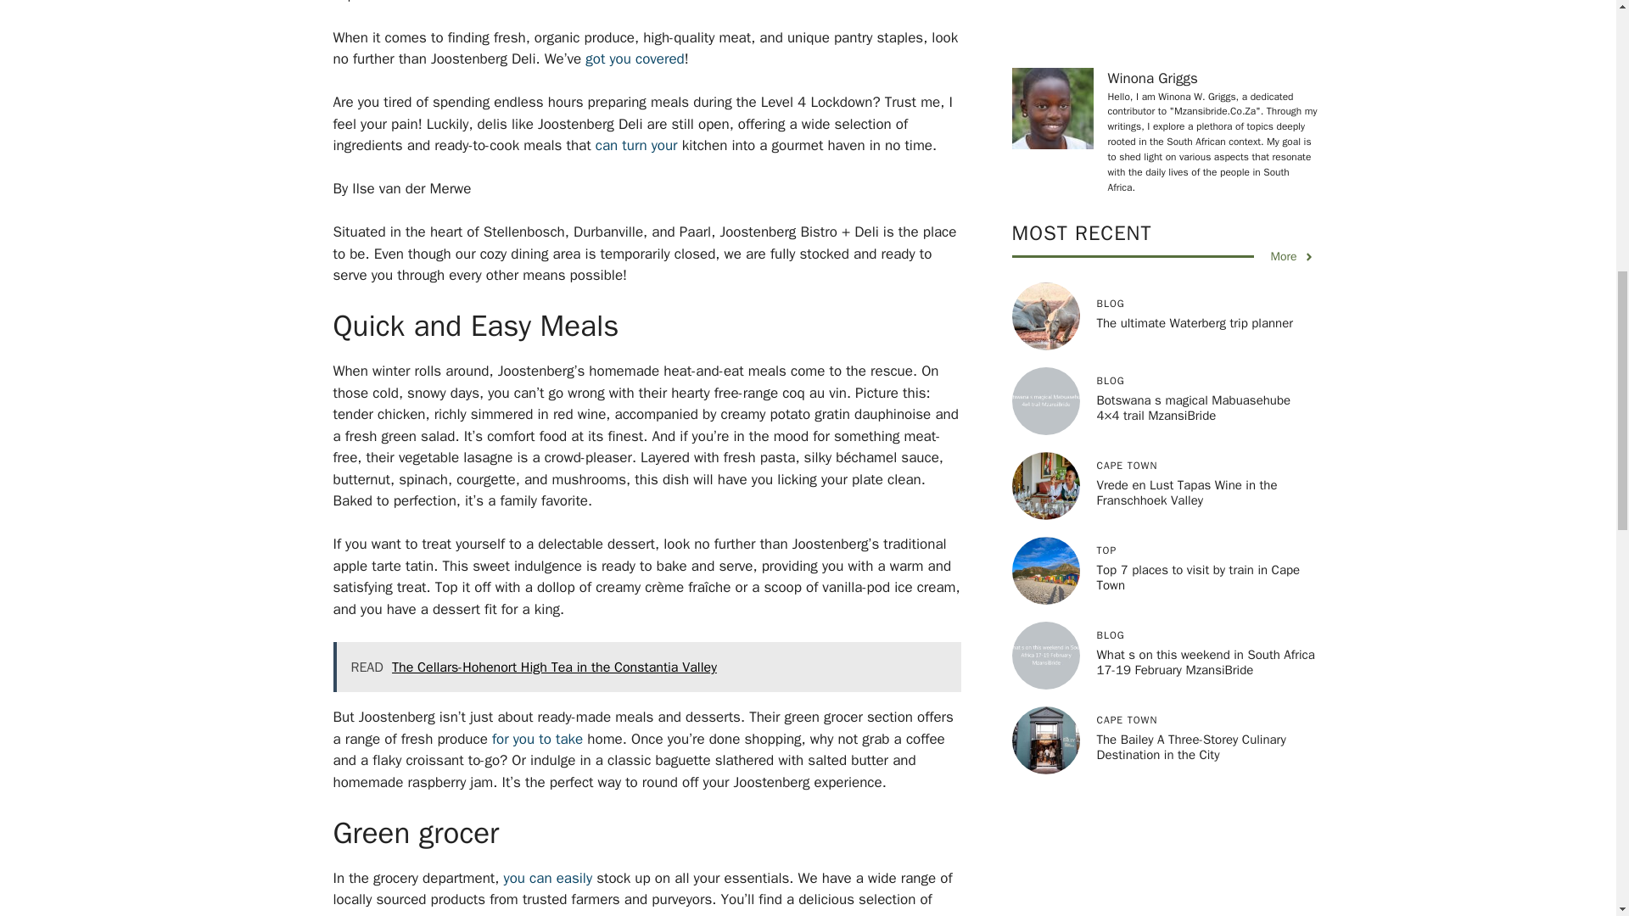 This screenshot has width=1629, height=916. What do you see at coordinates (647, 667) in the screenshot?
I see `READ  The Cellars-Hohenort High Tea in the Constantia Valley` at bounding box center [647, 667].